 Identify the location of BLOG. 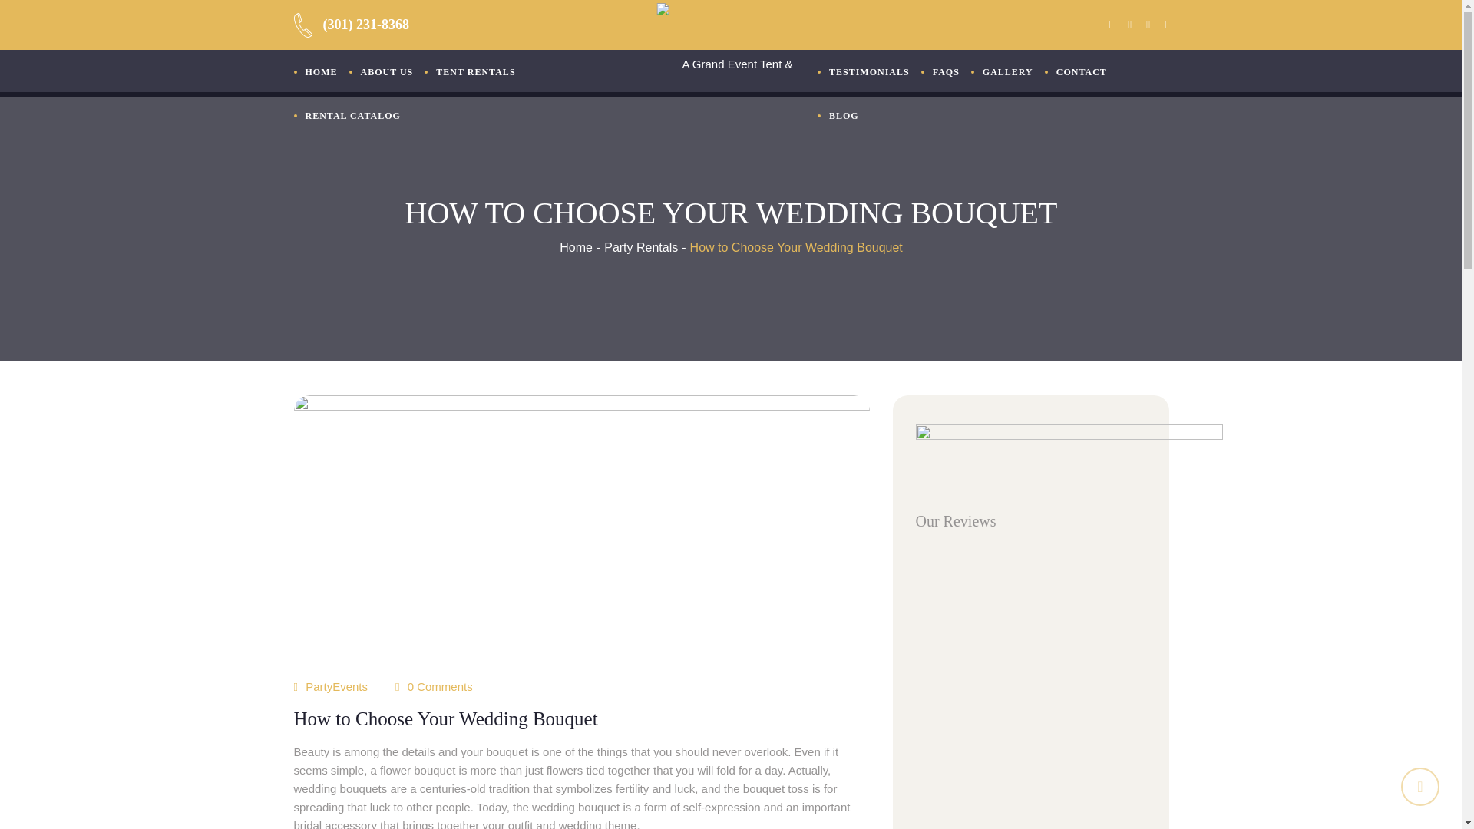
(844, 117).